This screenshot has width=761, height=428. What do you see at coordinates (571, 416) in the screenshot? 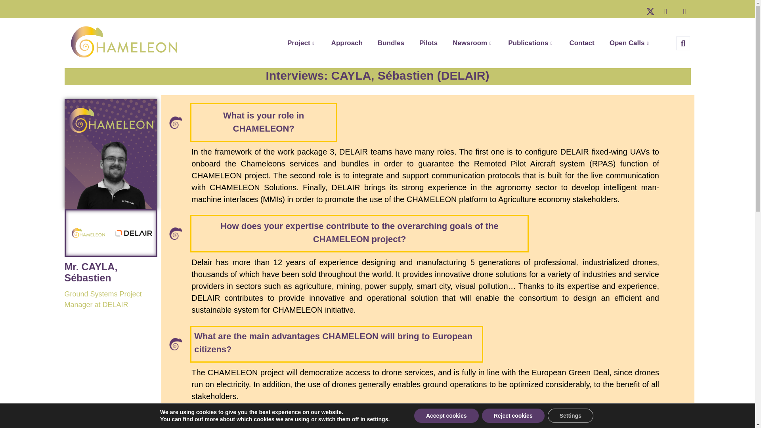
I see `Settings` at bounding box center [571, 416].